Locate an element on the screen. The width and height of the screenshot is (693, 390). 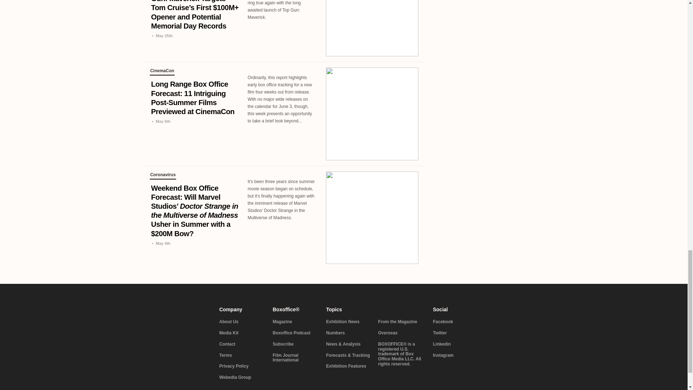
Terms is located at coordinates (242, 356).